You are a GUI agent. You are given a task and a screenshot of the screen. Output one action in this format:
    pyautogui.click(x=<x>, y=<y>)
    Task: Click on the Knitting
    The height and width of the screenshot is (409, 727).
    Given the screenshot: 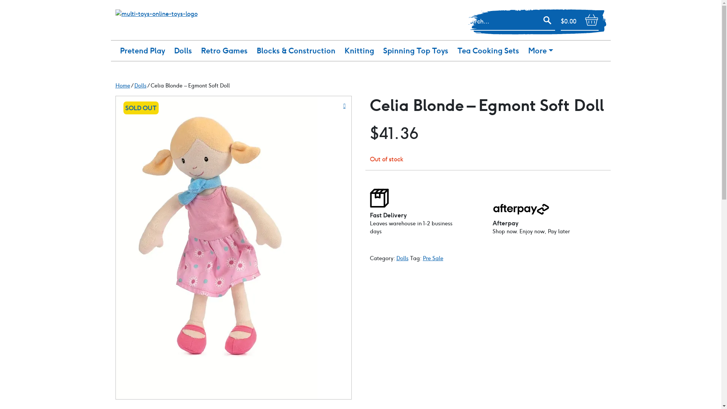 What is the action you would take?
    pyautogui.click(x=359, y=51)
    